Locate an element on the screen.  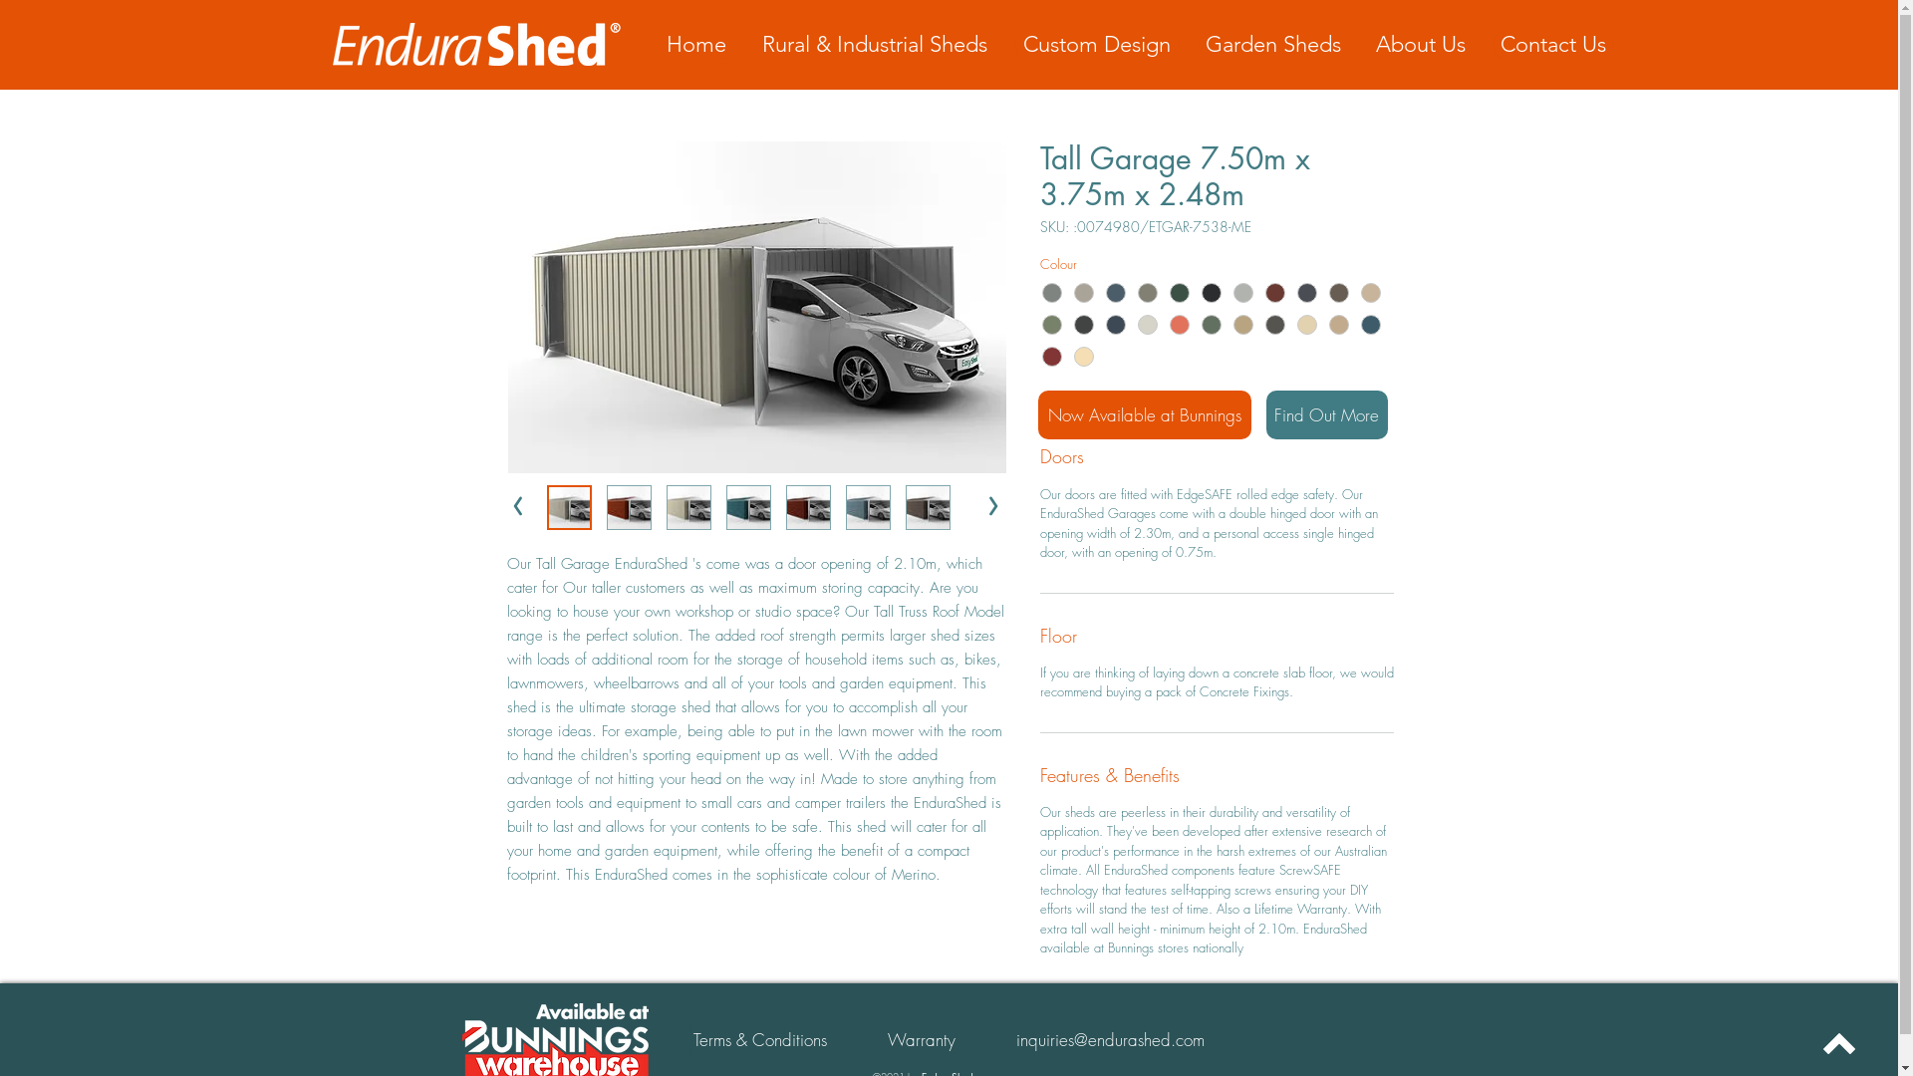
Contact Us is located at coordinates (1552, 44).